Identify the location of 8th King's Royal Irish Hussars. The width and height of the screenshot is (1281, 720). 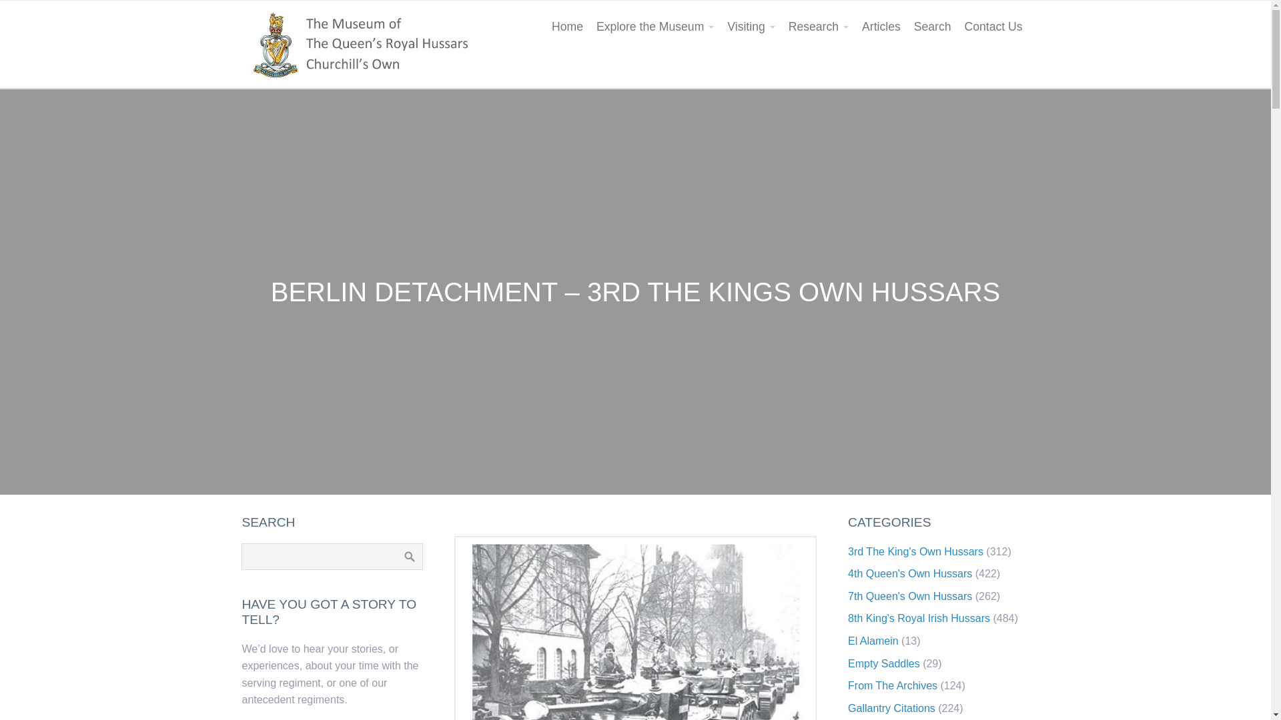
(919, 619).